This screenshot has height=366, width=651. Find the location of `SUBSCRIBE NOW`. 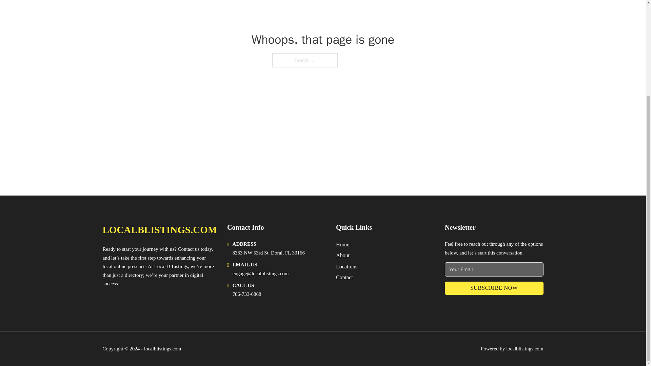

SUBSCRIBE NOW is located at coordinates (494, 288).